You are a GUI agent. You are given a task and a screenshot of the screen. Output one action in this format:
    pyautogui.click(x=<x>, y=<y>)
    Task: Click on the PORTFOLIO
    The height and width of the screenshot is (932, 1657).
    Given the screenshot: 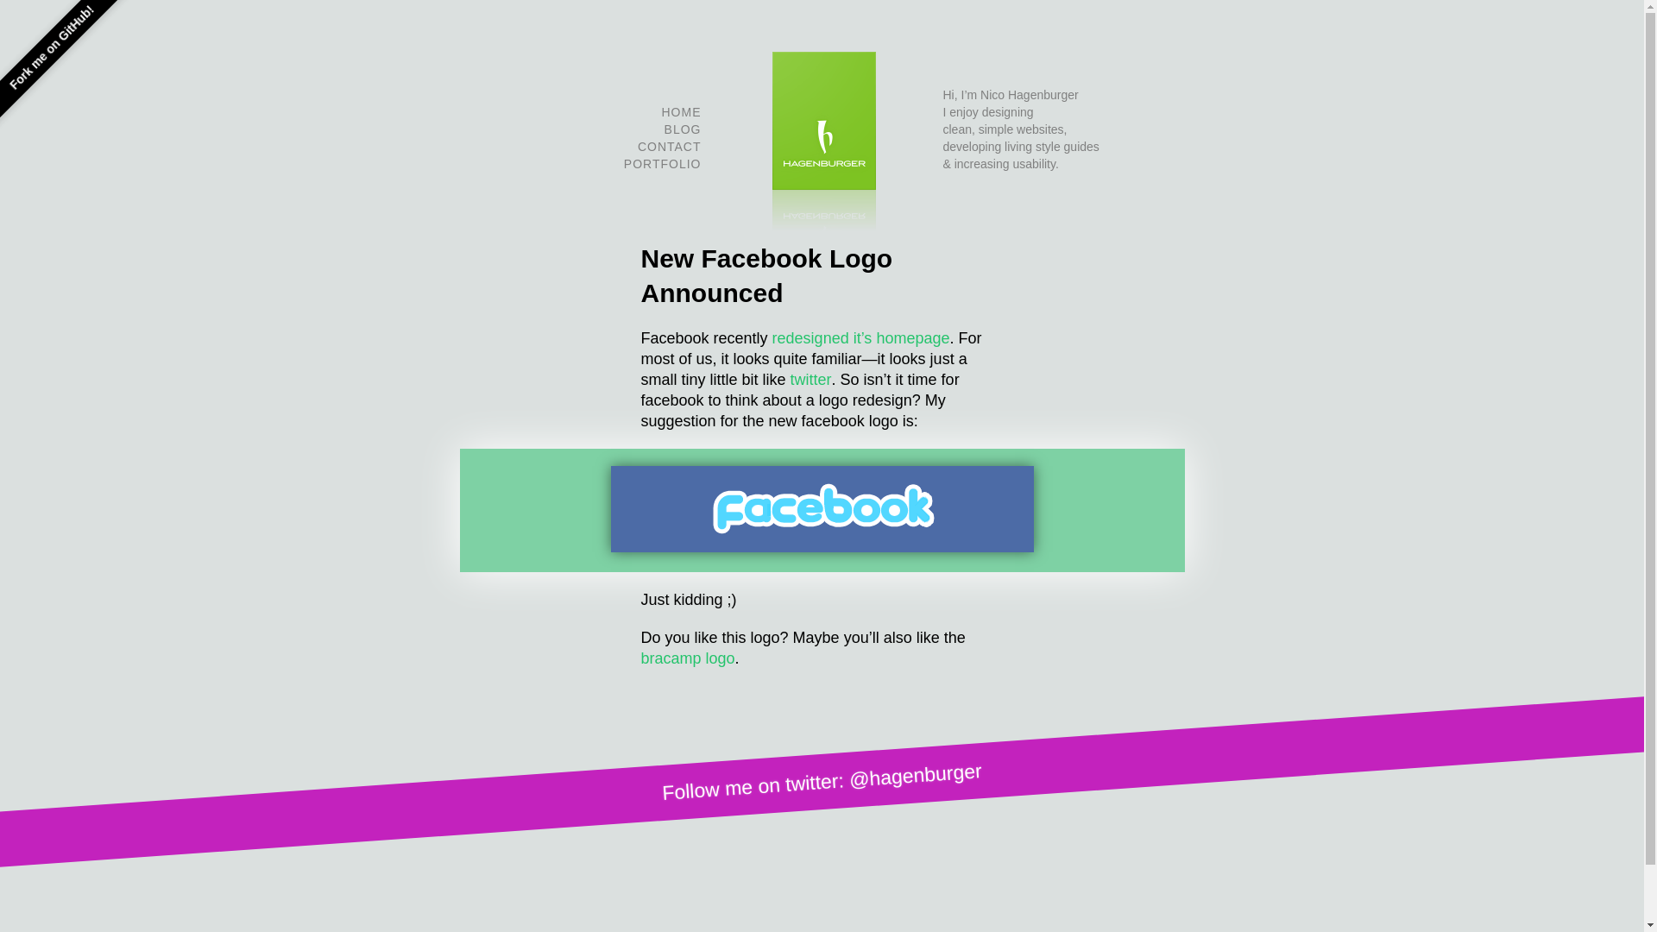 What is the action you would take?
    pyautogui.click(x=663, y=164)
    